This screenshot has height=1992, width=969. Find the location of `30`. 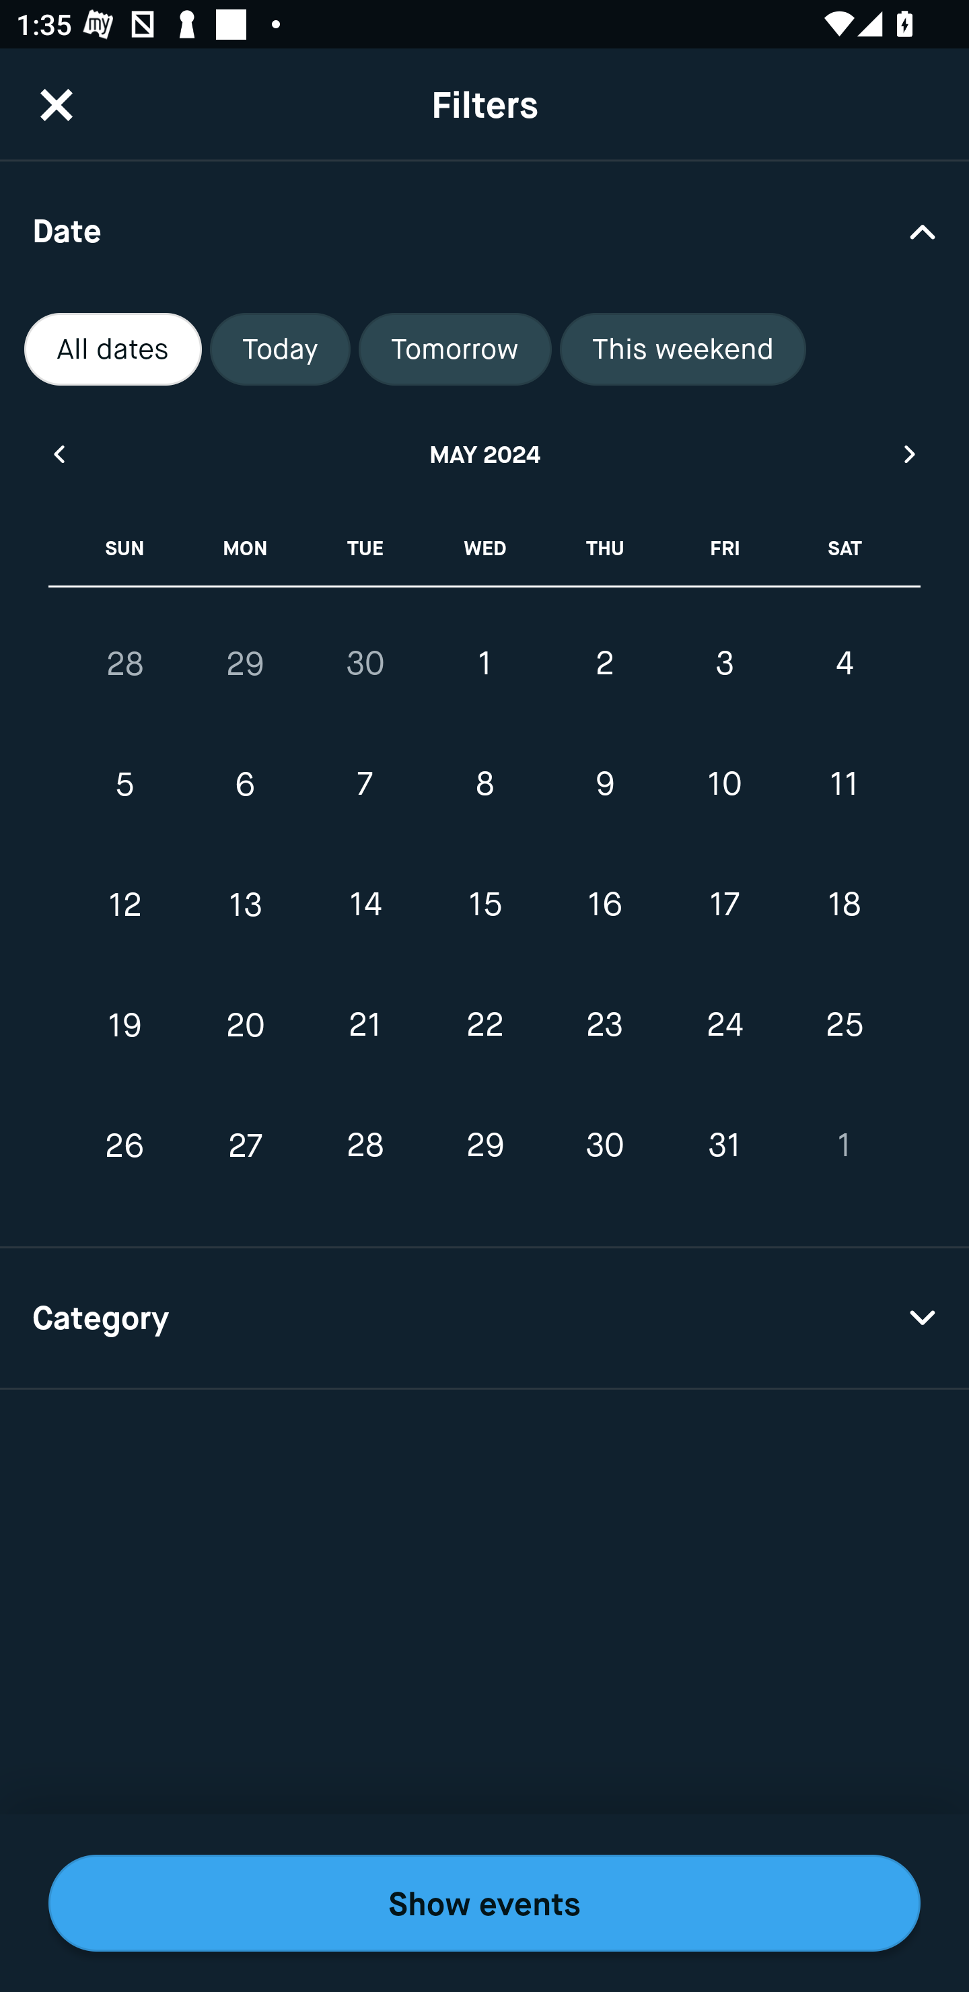

30 is located at coordinates (604, 1145).